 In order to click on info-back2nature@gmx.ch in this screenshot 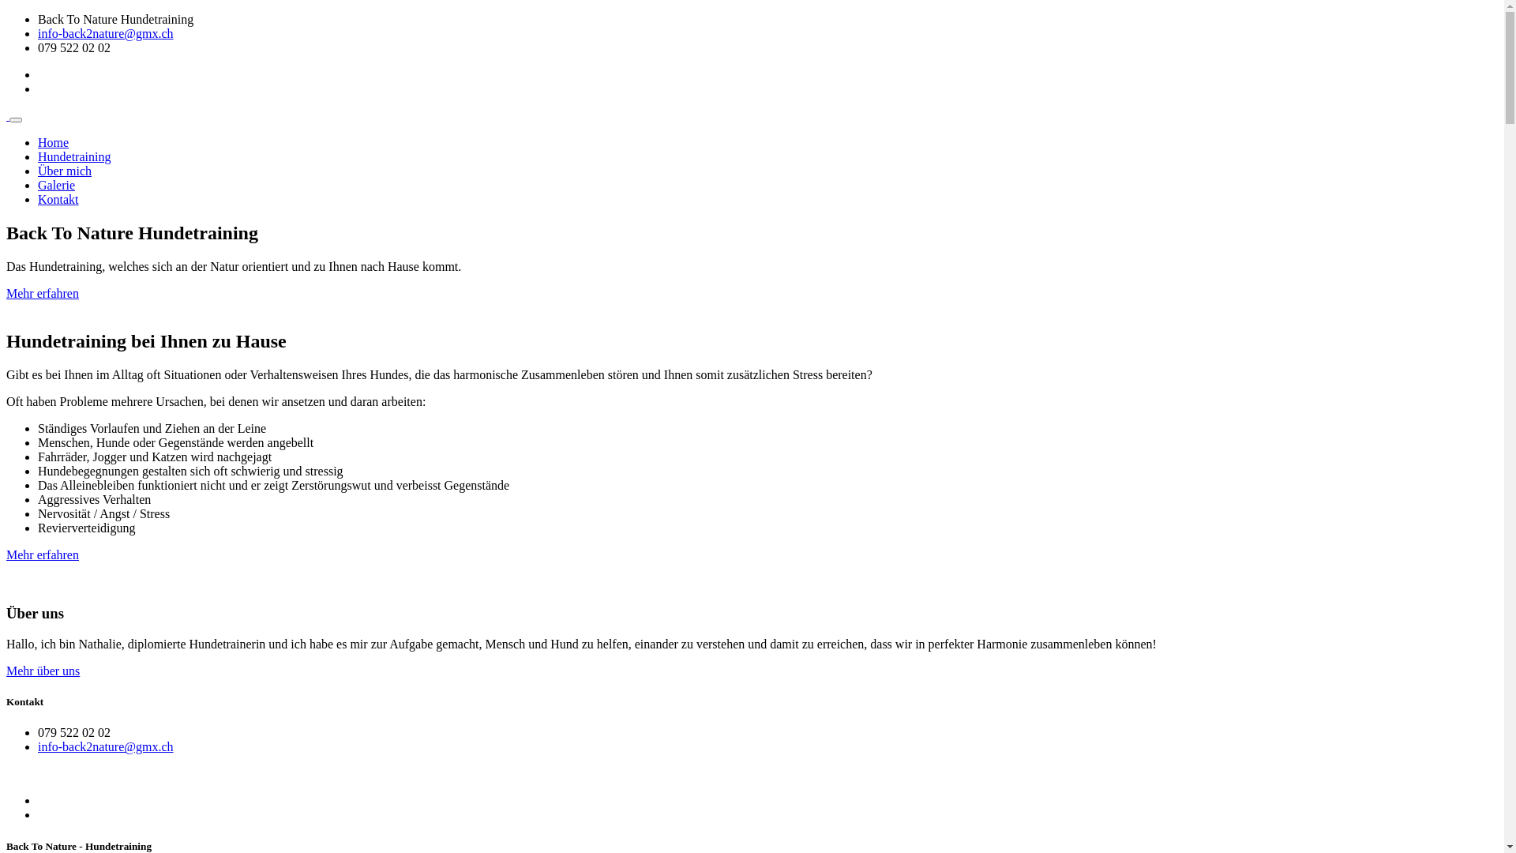, I will do `click(106, 747)`.